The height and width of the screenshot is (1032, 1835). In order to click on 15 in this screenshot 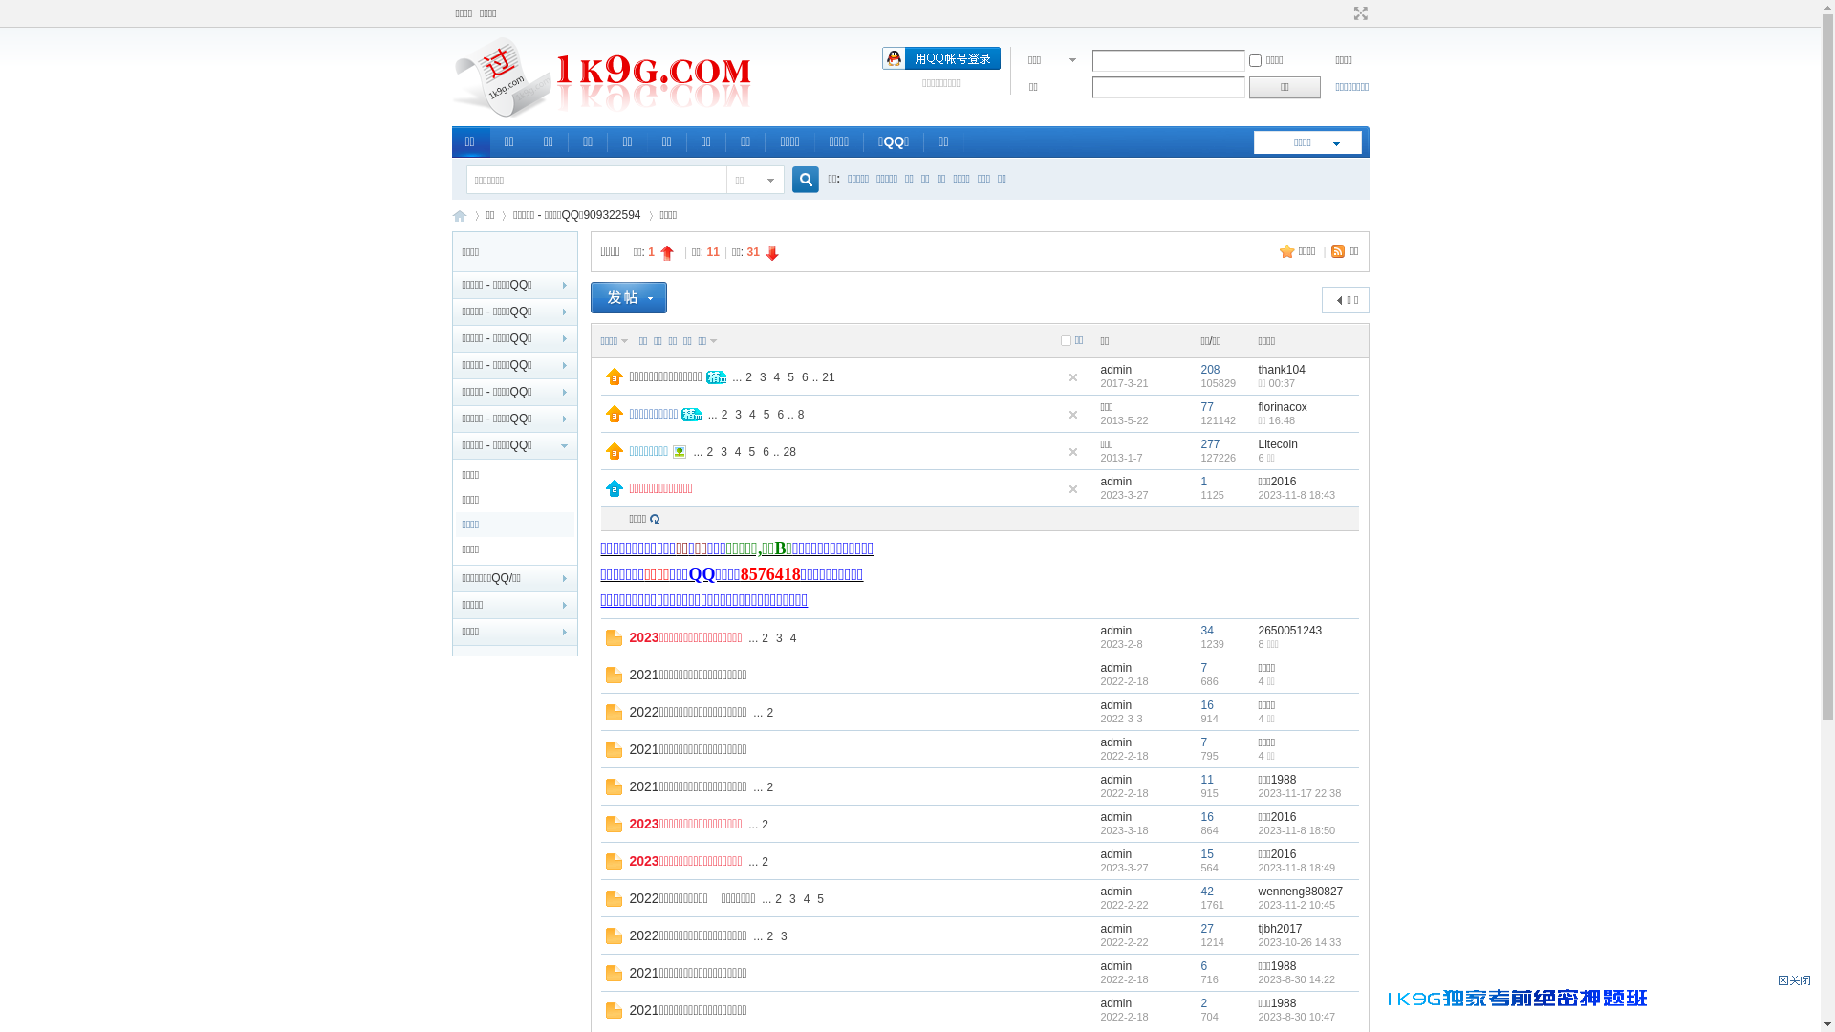, I will do `click(1206, 854)`.